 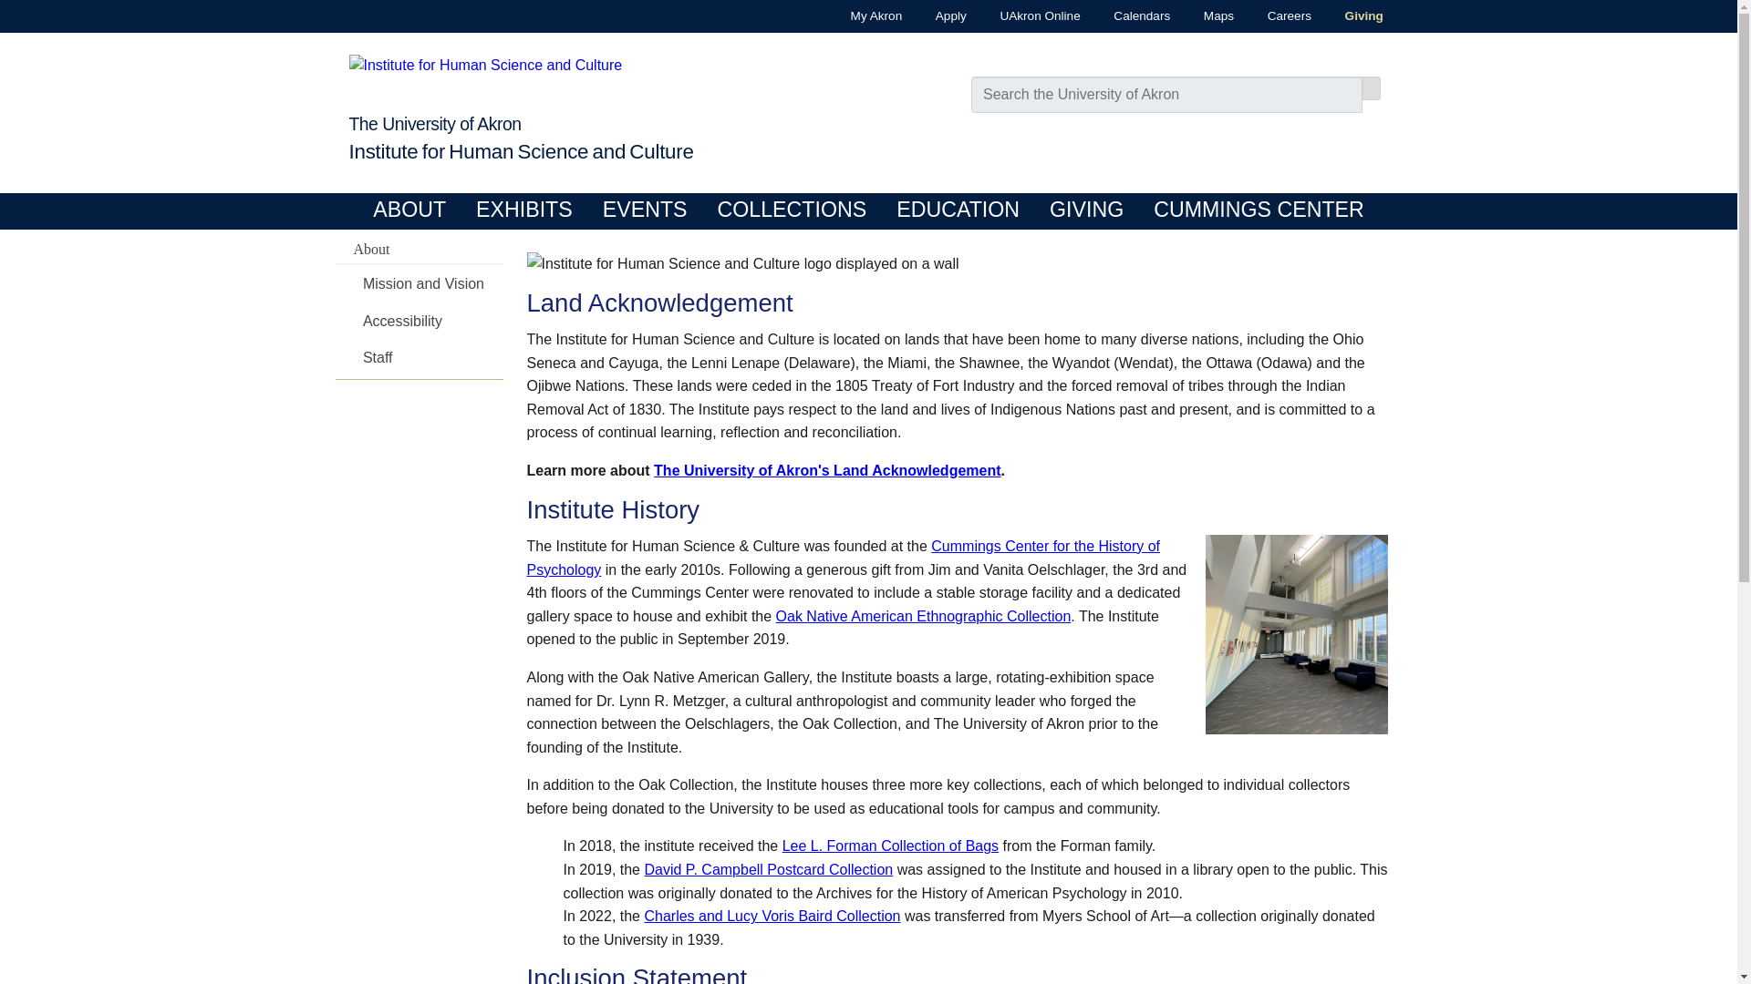 What do you see at coordinates (934, 16) in the screenshot?
I see `Apply` at bounding box center [934, 16].